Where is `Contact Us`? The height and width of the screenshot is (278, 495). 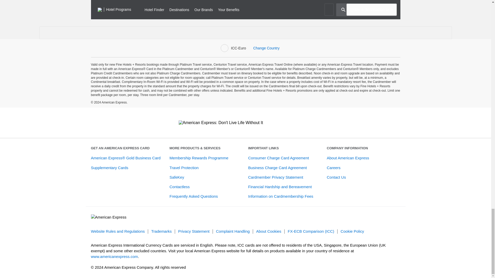
Contact Us is located at coordinates (336, 177).